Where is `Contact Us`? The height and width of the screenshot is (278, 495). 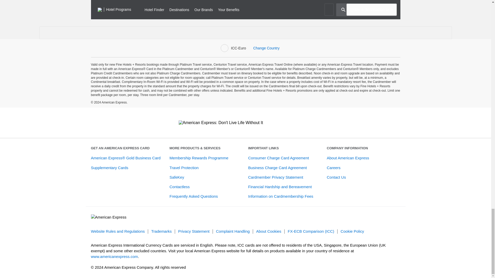
Contact Us is located at coordinates (336, 177).